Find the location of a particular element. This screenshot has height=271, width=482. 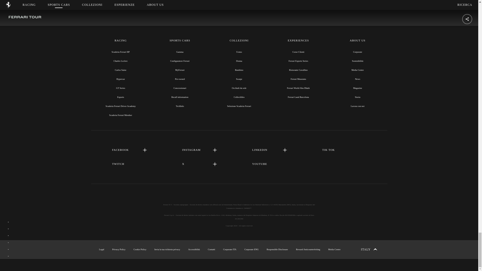

GT Series is located at coordinates (120, 88).